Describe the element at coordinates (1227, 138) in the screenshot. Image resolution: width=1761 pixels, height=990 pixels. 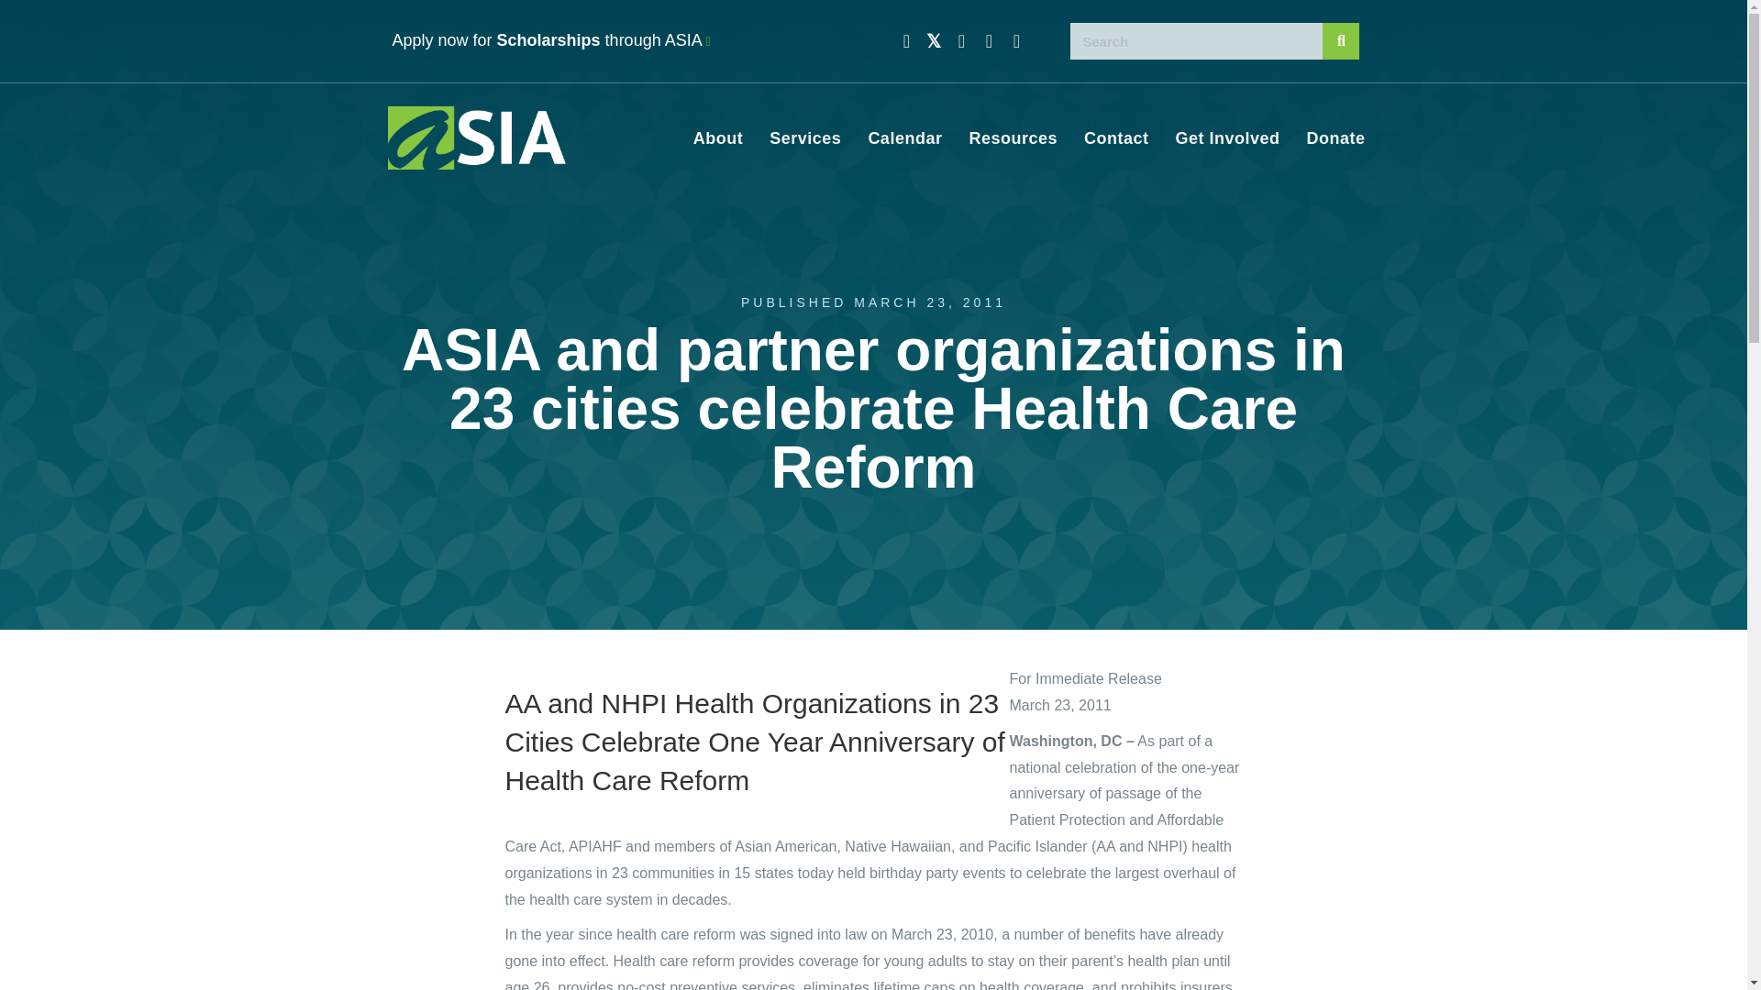
I see `Get Involved` at that location.